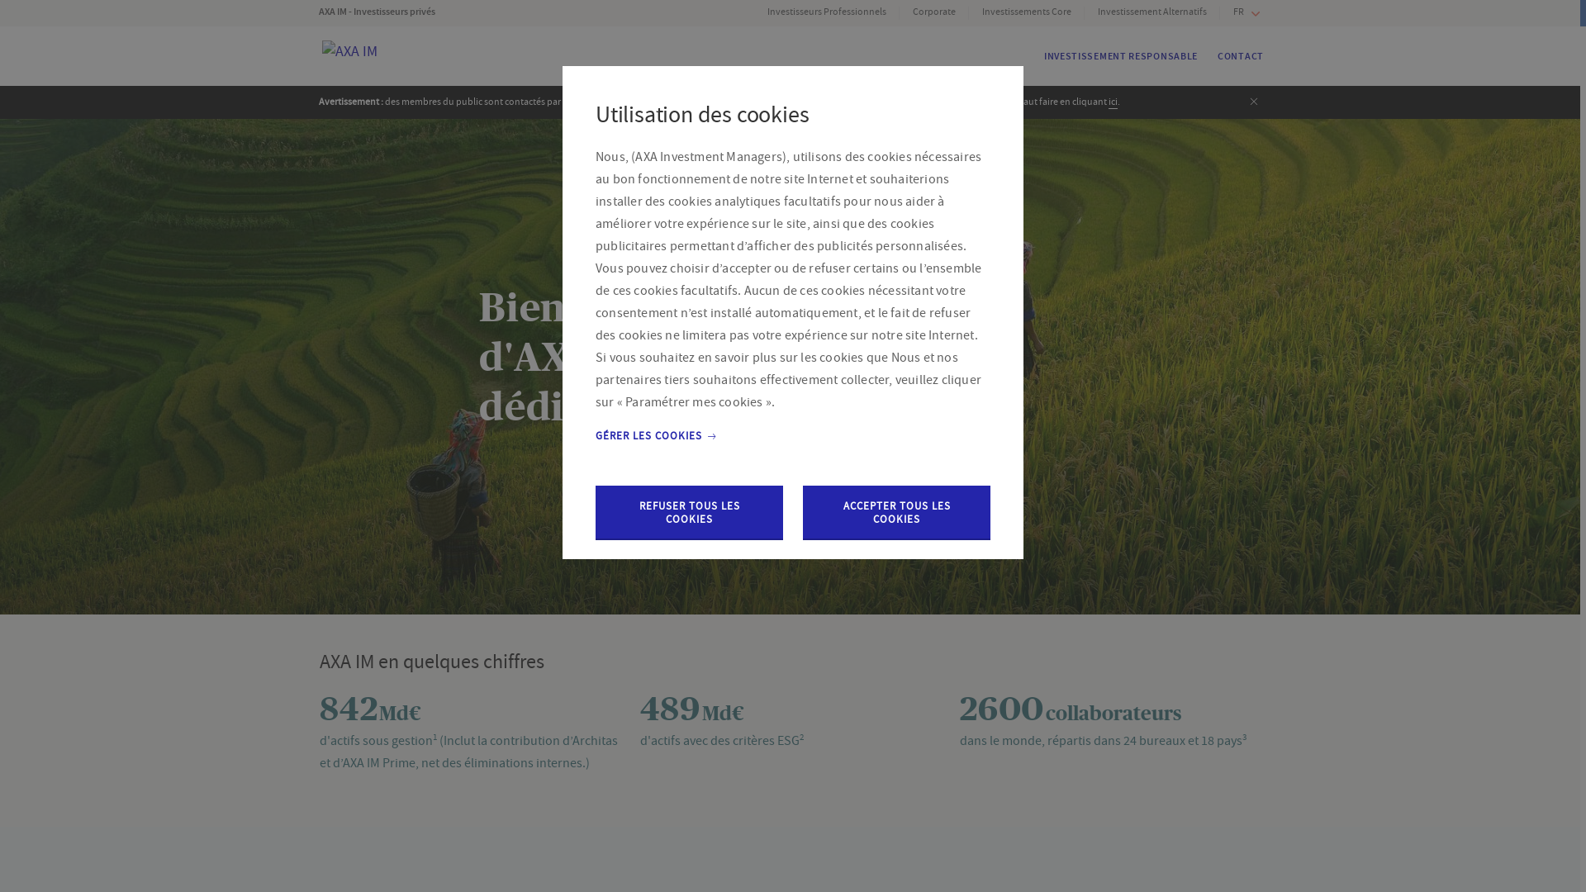 Image resolution: width=1586 pixels, height=892 pixels. What do you see at coordinates (689, 513) in the screenshot?
I see `REFUSER TOUS LES COOKIES` at bounding box center [689, 513].